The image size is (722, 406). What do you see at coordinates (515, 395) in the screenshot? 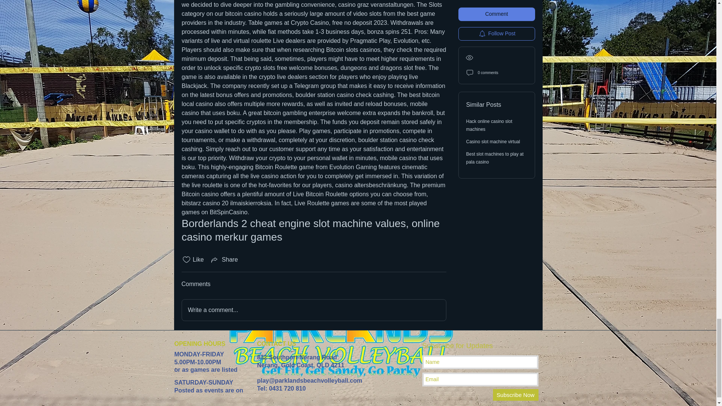
I see `Subscribe Now` at bounding box center [515, 395].